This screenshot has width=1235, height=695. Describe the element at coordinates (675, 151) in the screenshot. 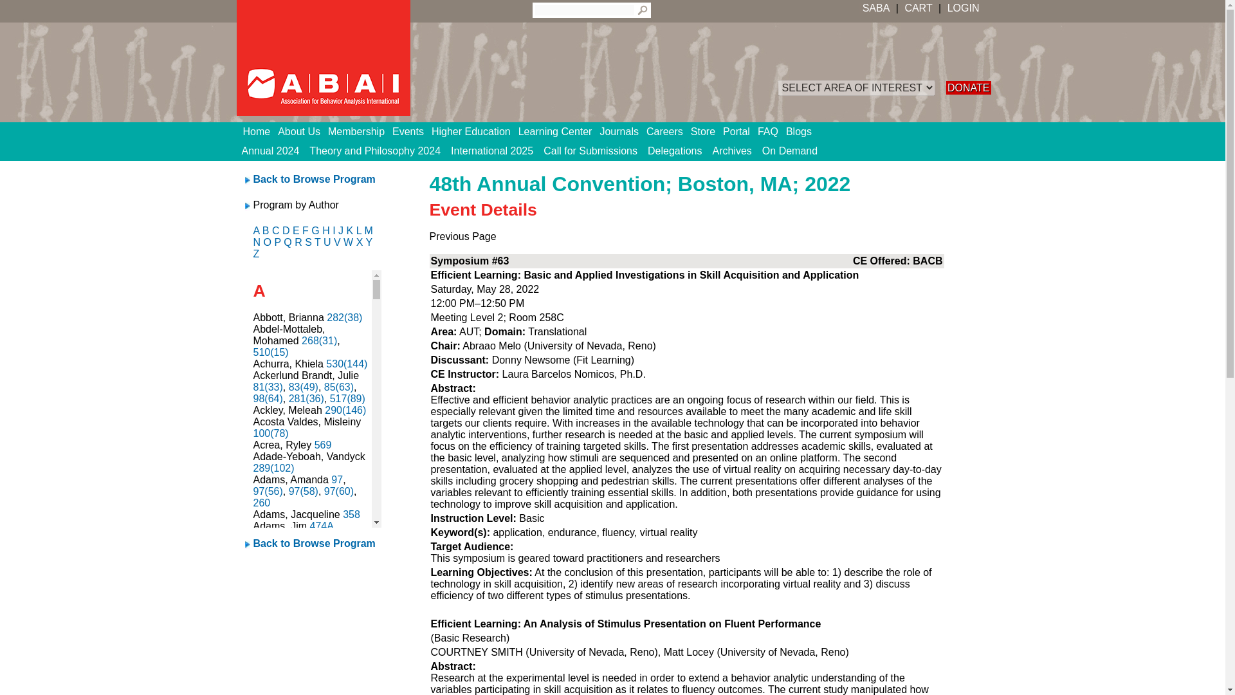

I see `Delegations` at that location.